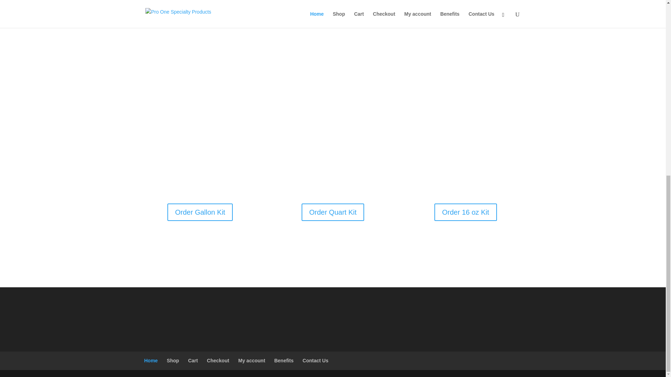 The image size is (671, 377). Describe the element at coordinates (218, 360) in the screenshot. I see `Checkout` at that location.